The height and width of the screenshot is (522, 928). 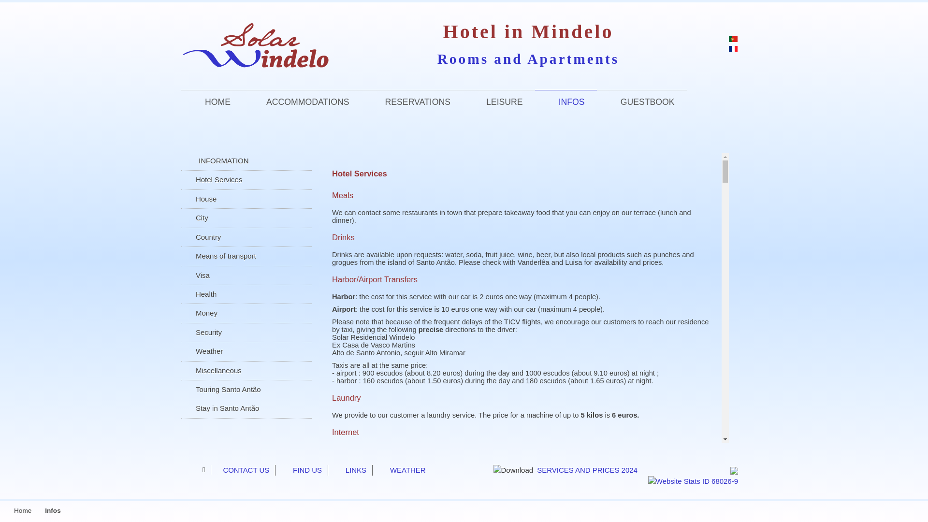 What do you see at coordinates (565, 108) in the screenshot?
I see `INFOS` at bounding box center [565, 108].